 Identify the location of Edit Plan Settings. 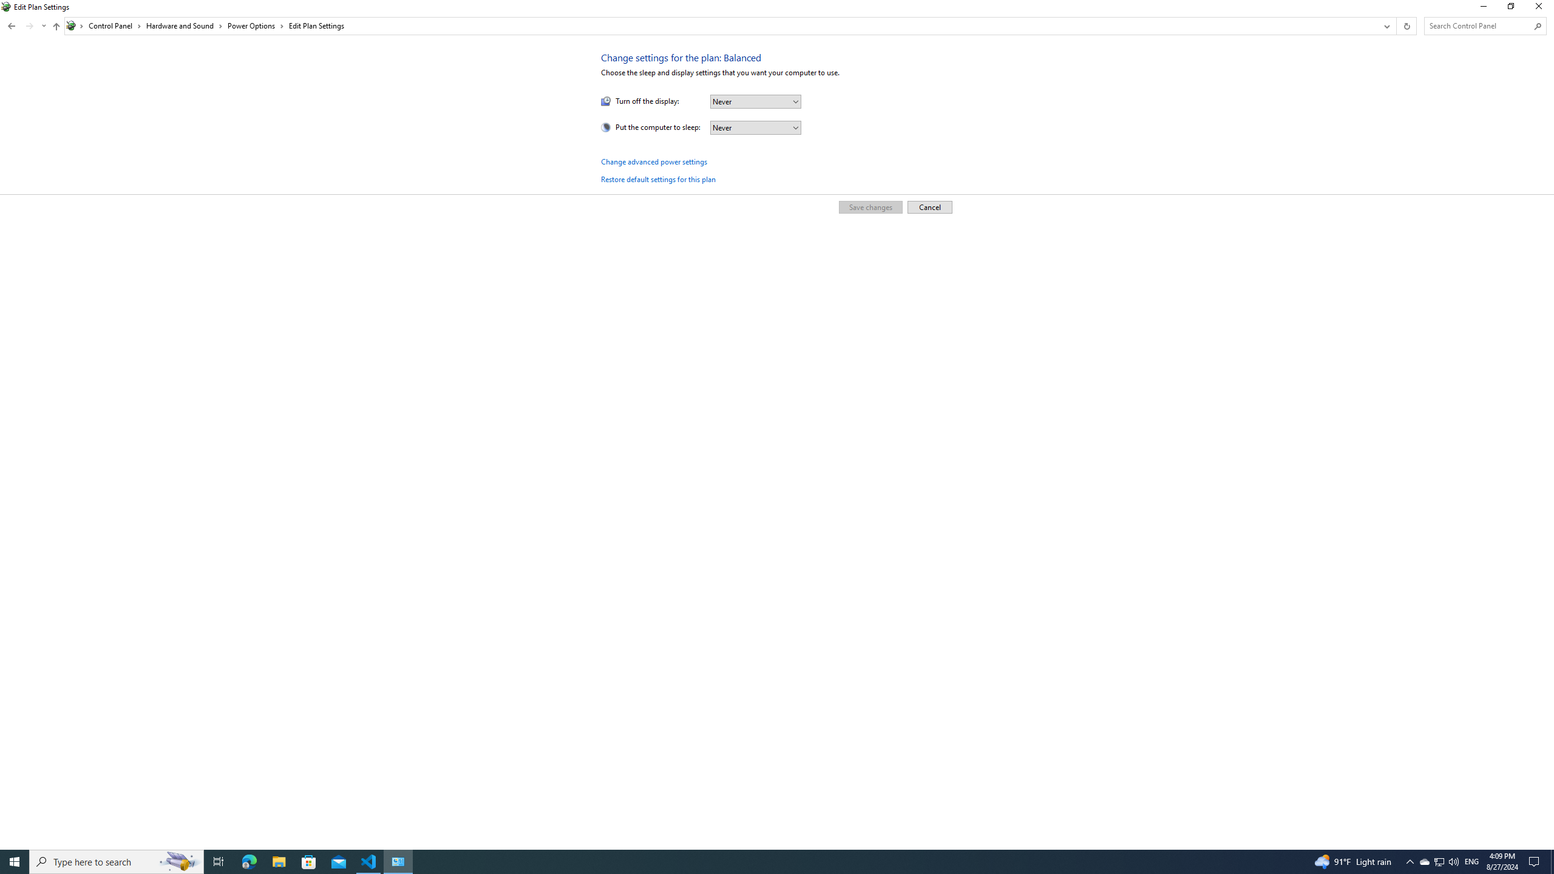
(316, 25).